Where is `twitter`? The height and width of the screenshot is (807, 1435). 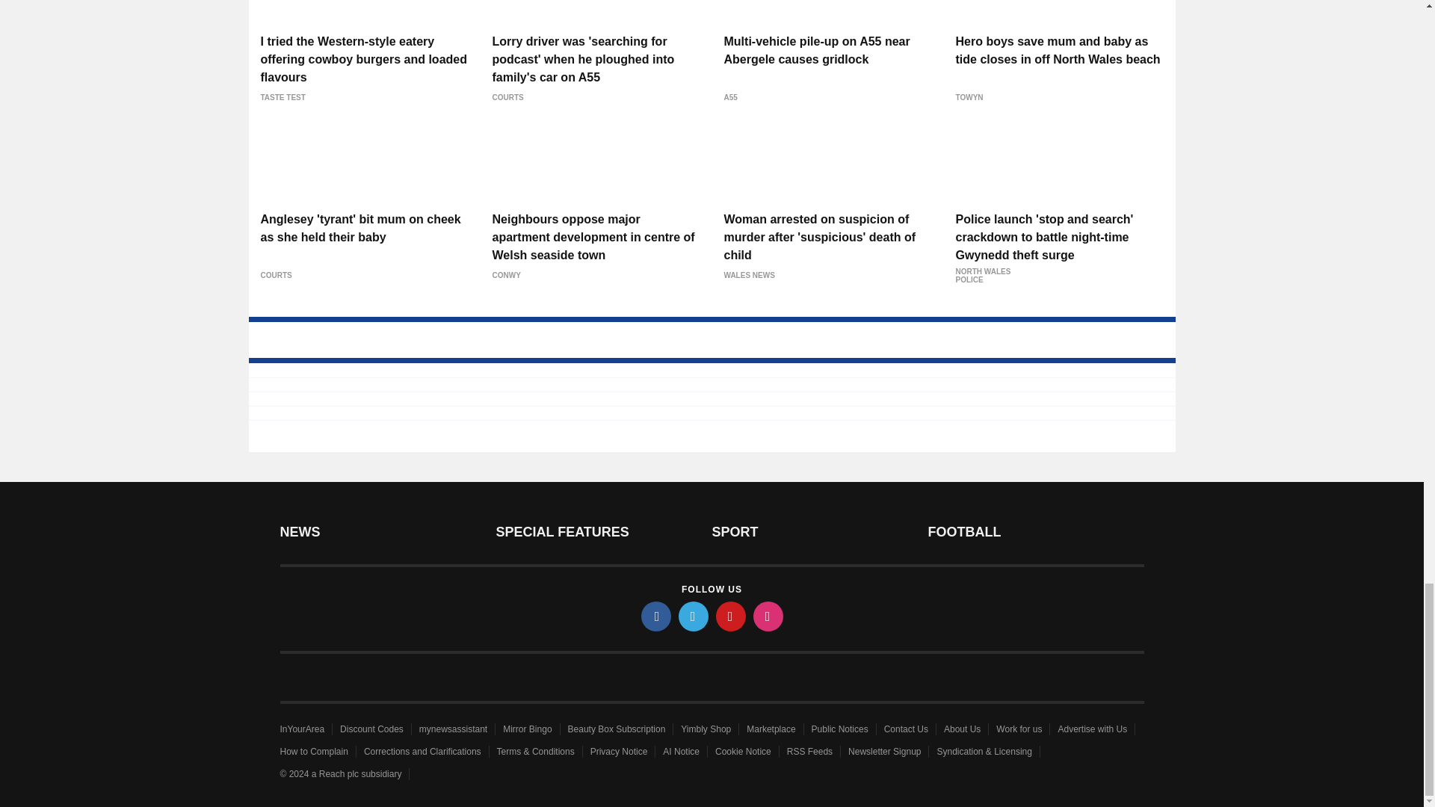
twitter is located at coordinates (694, 616).